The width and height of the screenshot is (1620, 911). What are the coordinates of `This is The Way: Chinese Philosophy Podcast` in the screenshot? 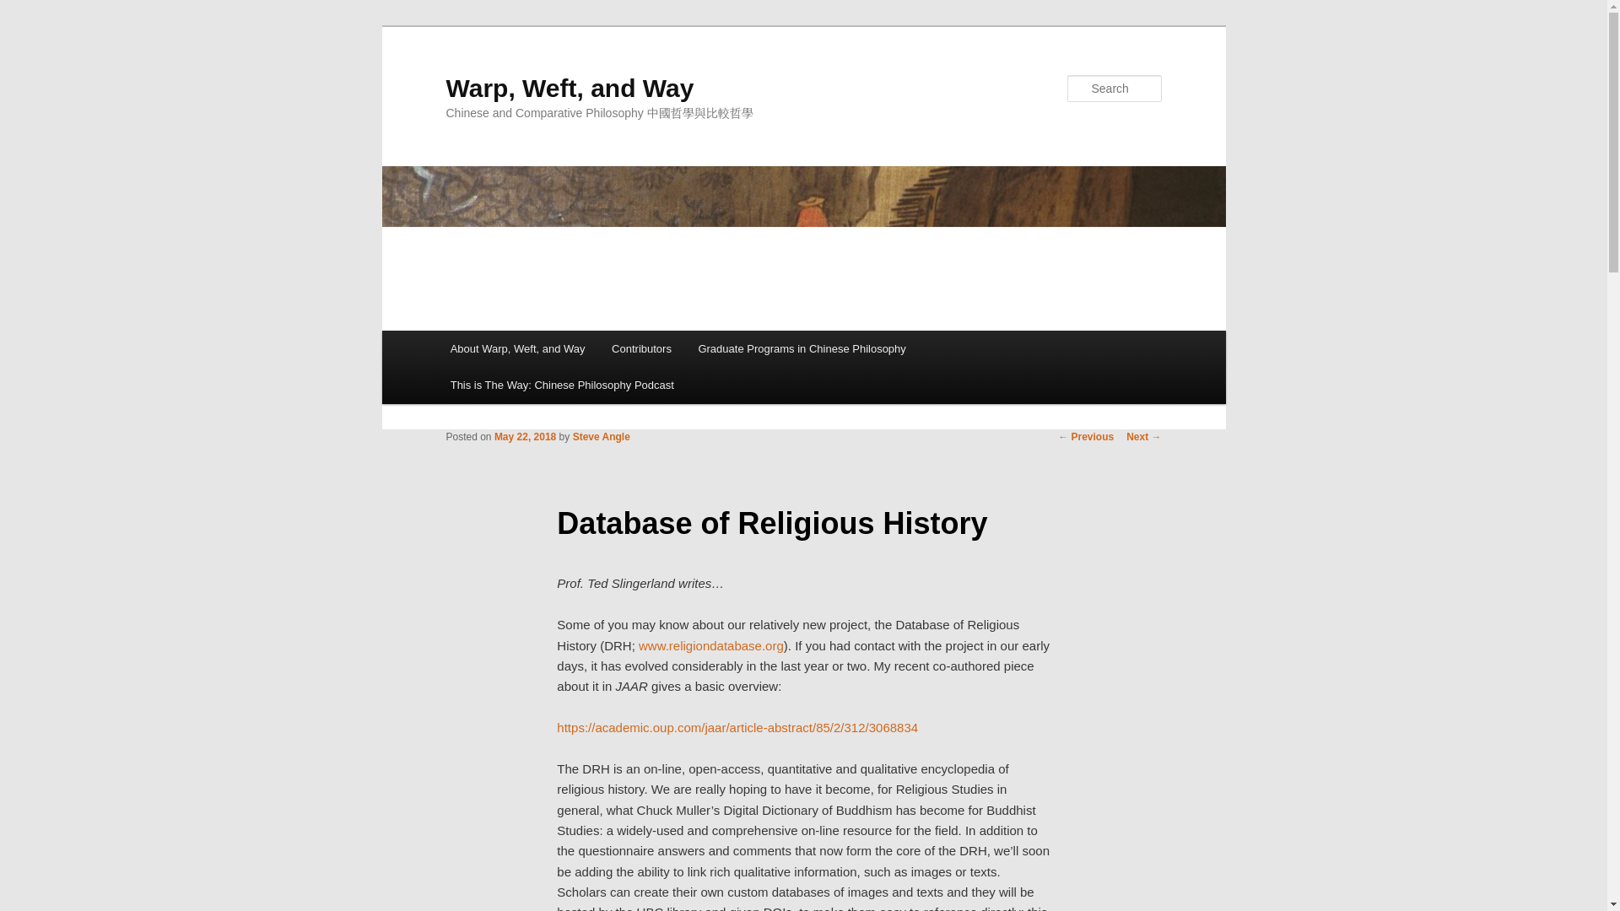 It's located at (562, 385).